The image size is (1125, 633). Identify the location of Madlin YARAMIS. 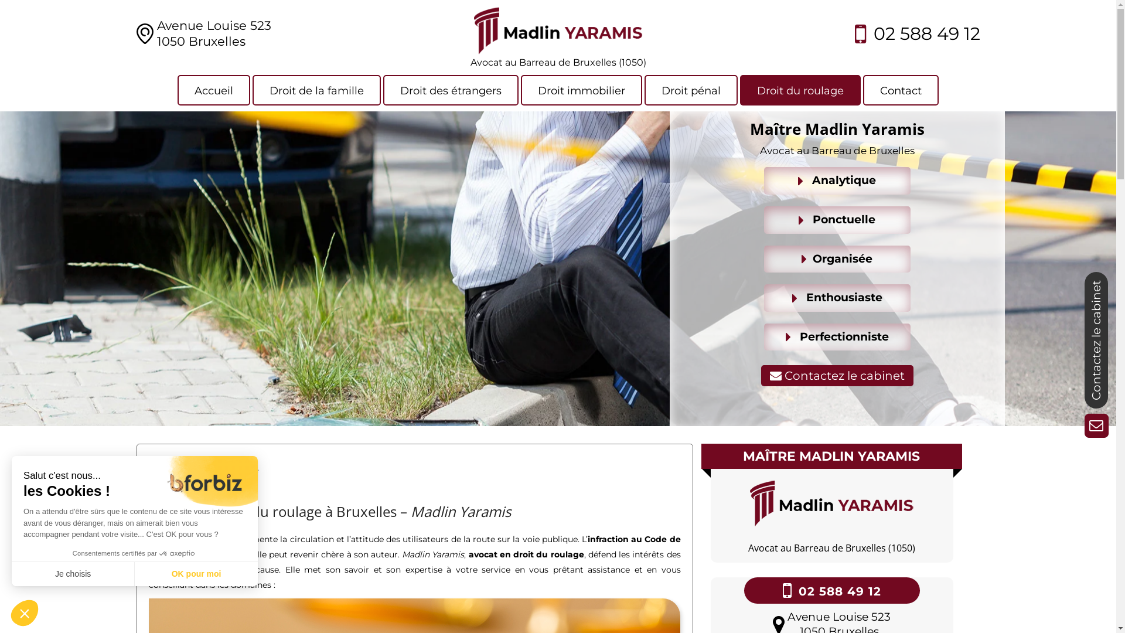
(558, 29).